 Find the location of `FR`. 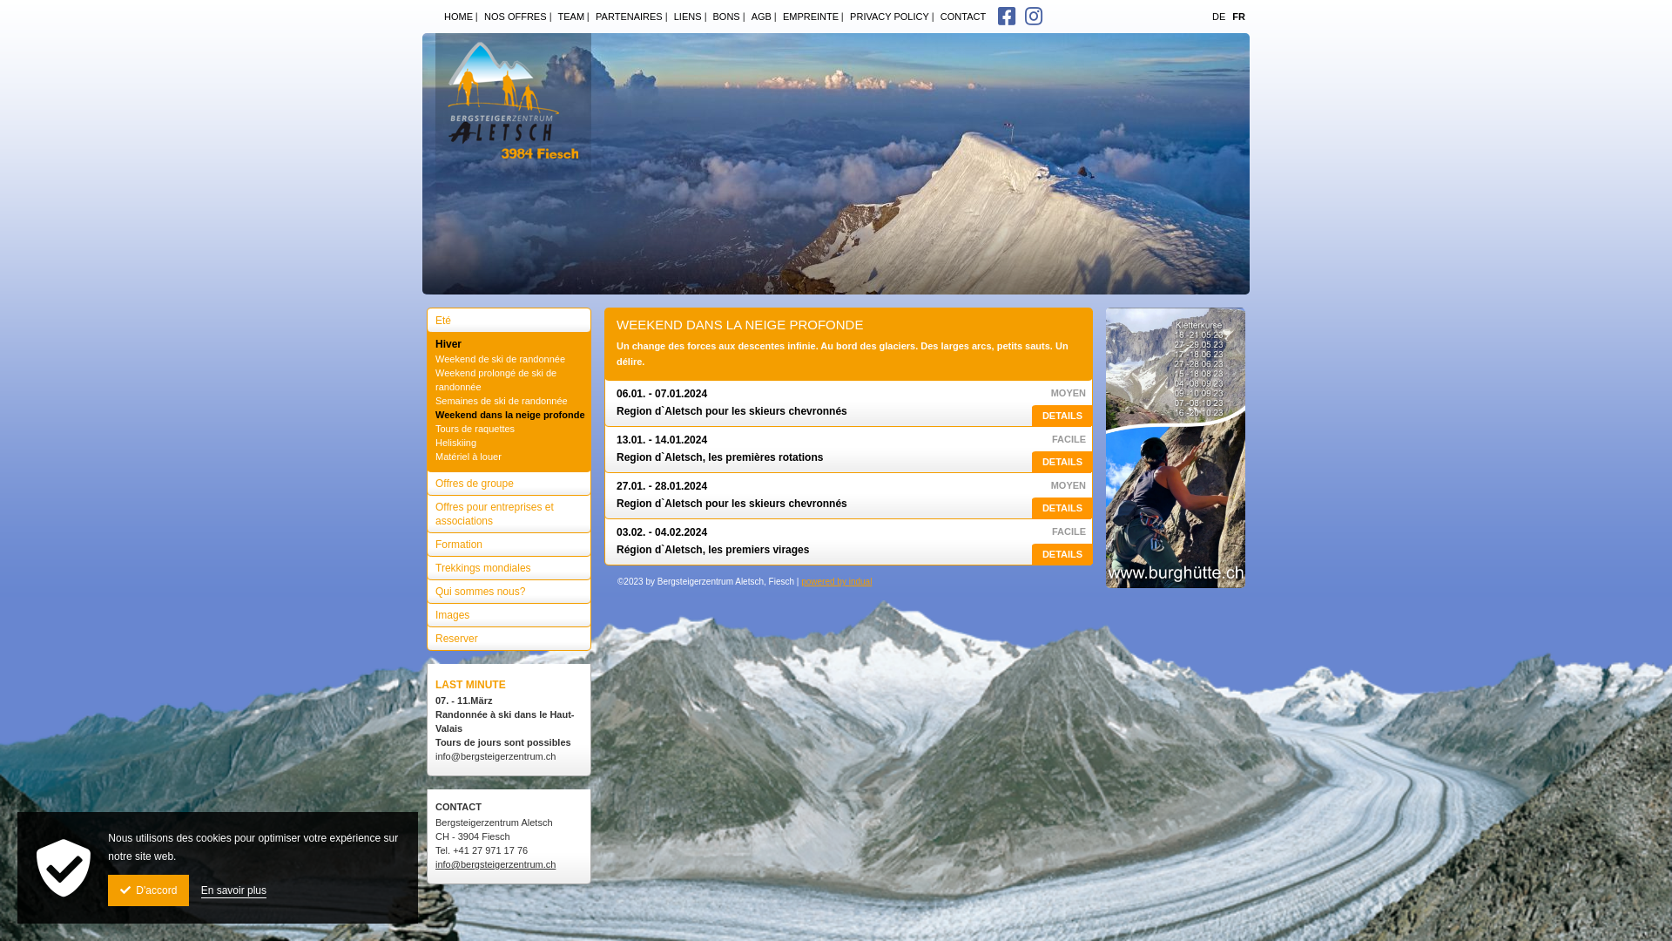

FR is located at coordinates (1238, 17).